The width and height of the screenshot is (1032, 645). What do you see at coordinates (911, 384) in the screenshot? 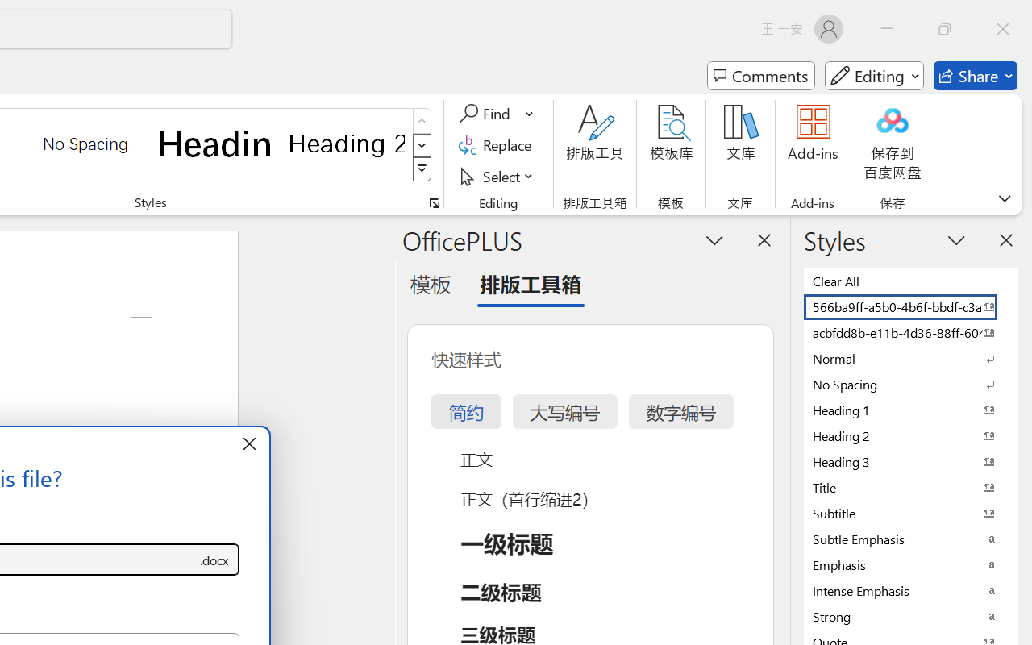
I see `No Spacing` at bounding box center [911, 384].